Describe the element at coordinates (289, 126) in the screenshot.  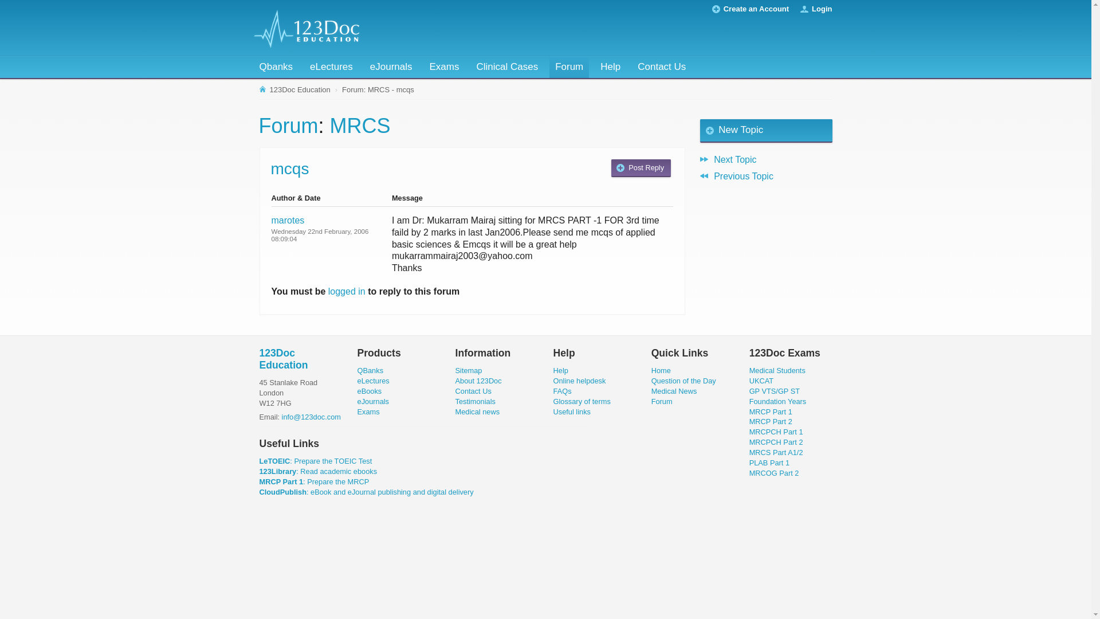
I see `Forum` at that location.